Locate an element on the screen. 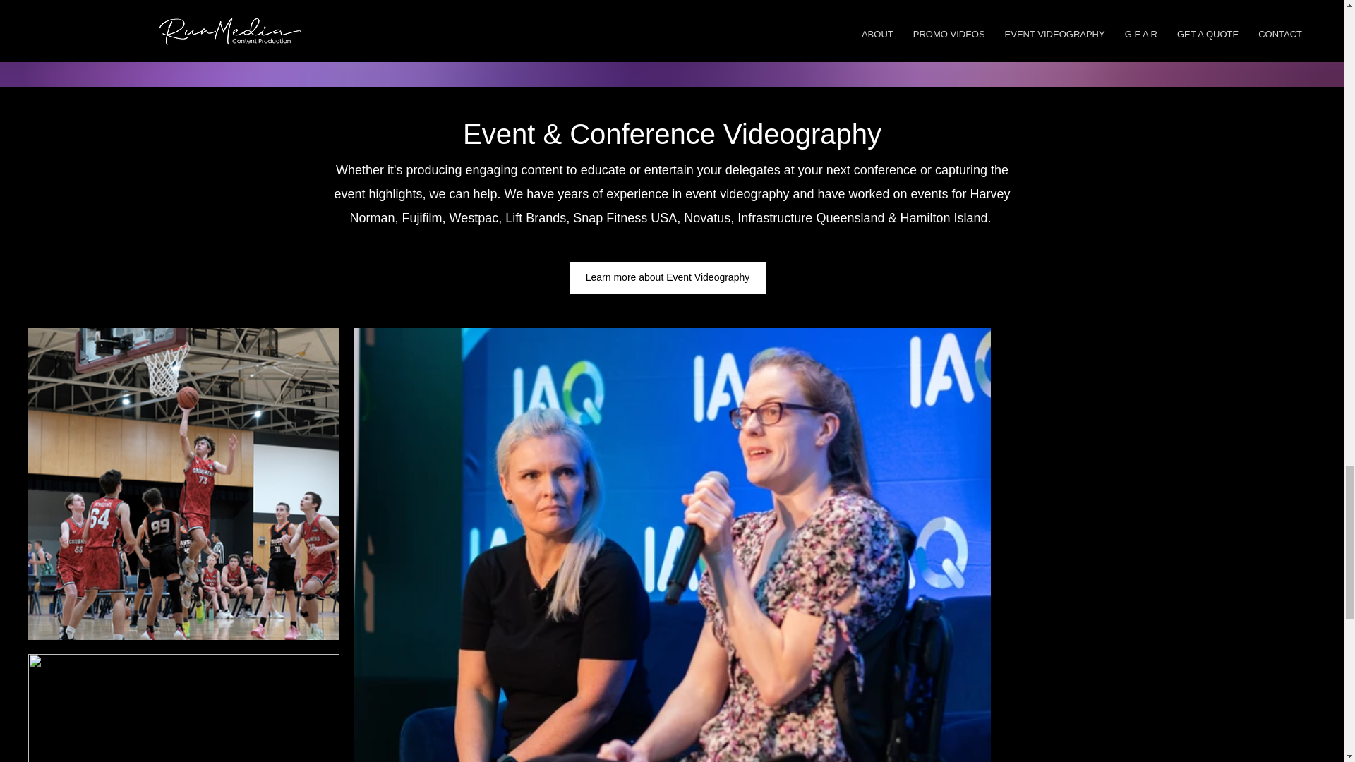 This screenshot has width=1355, height=762. Learn more about Event Videography is located at coordinates (668, 277).